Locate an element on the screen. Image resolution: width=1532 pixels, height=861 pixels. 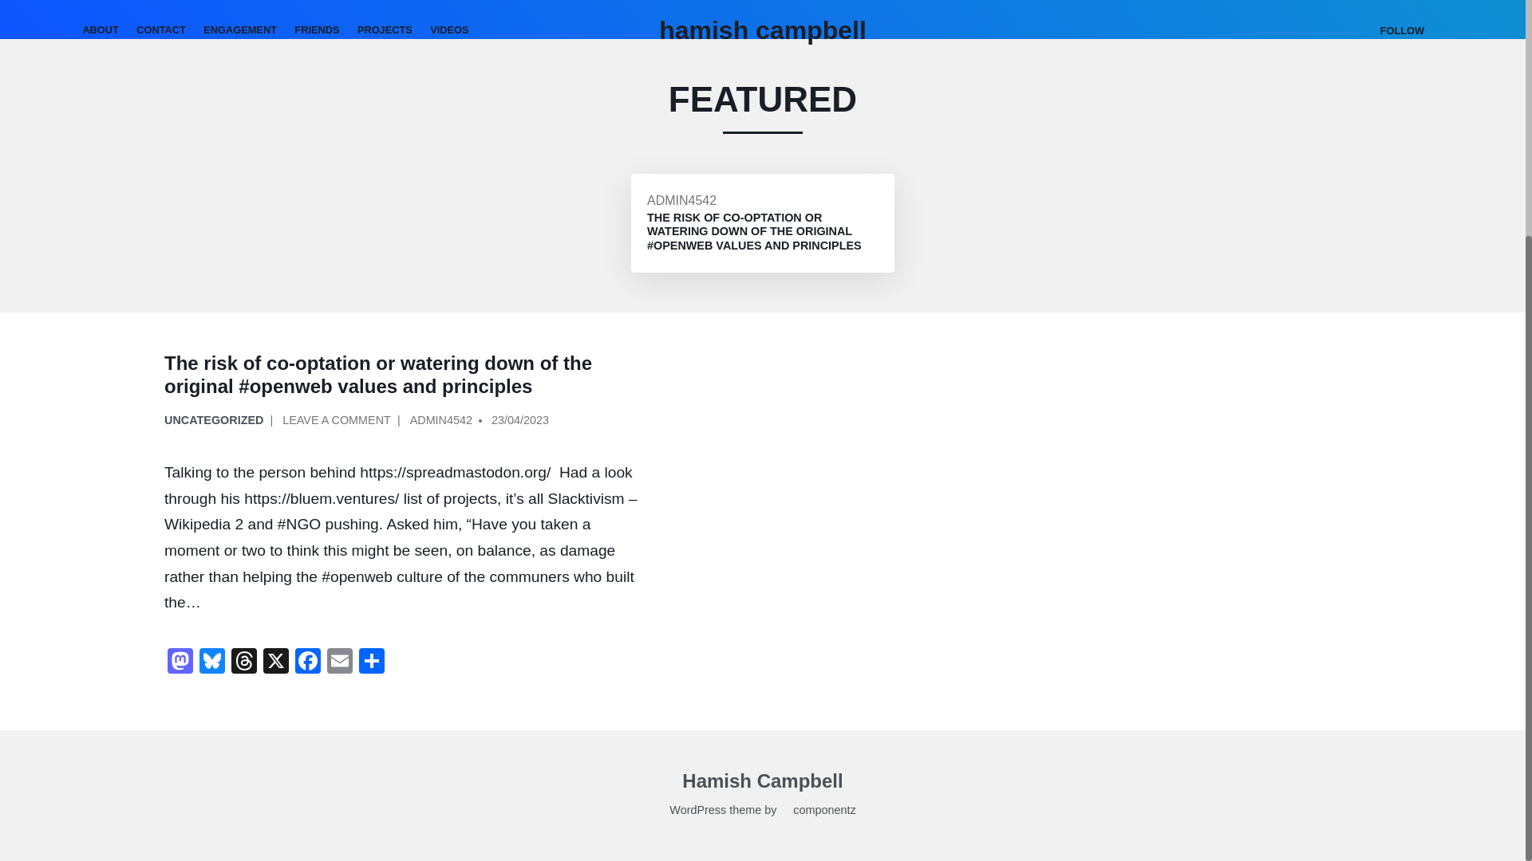
Email is located at coordinates (339, 662).